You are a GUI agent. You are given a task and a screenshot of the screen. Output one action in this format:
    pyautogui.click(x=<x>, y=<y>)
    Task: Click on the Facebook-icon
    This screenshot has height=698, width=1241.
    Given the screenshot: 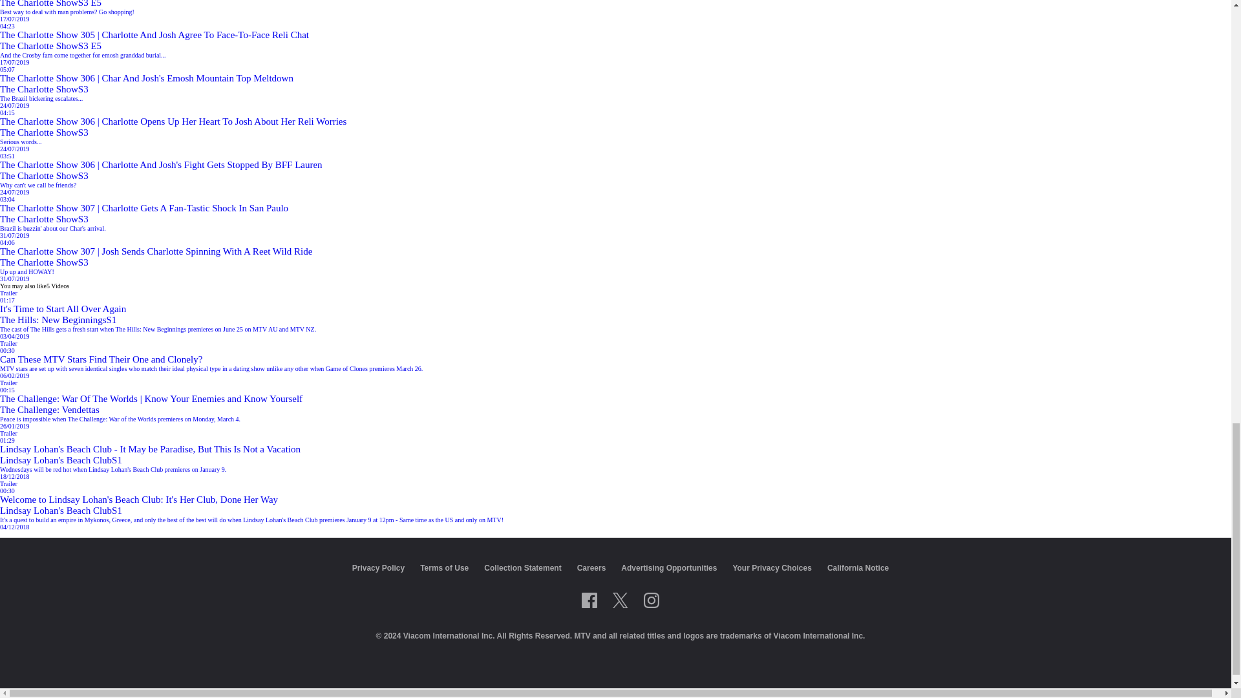 What is the action you would take?
    pyautogui.click(x=589, y=600)
    